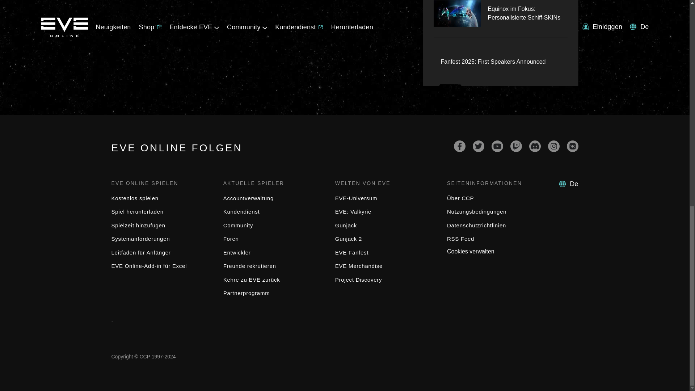  Describe the element at coordinates (573, 146) in the screenshot. I see `VK` at that location.